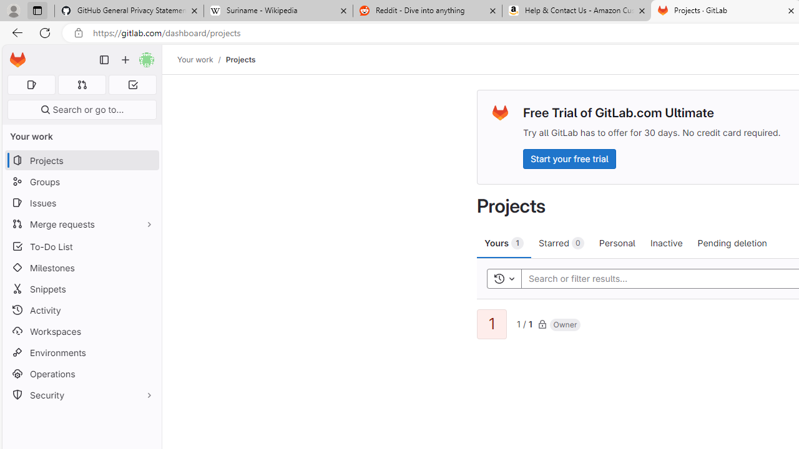  What do you see at coordinates (278, 11) in the screenshot?
I see `Suriname - Wikipedia` at bounding box center [278, 11].